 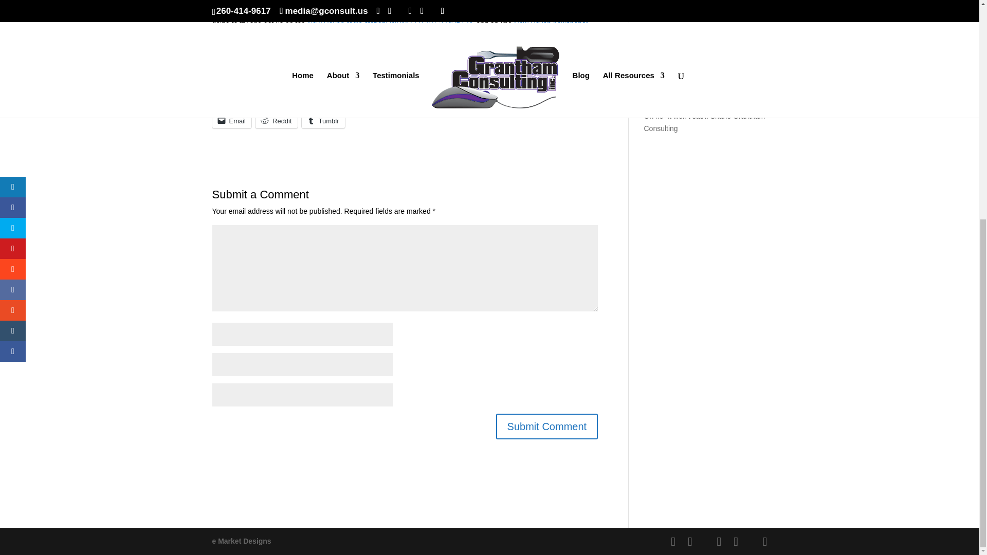 What do you see at coordinates (289, 99) in the screenshot?
I see `Click to share on Snapchat` at bounding box center [289, 99].